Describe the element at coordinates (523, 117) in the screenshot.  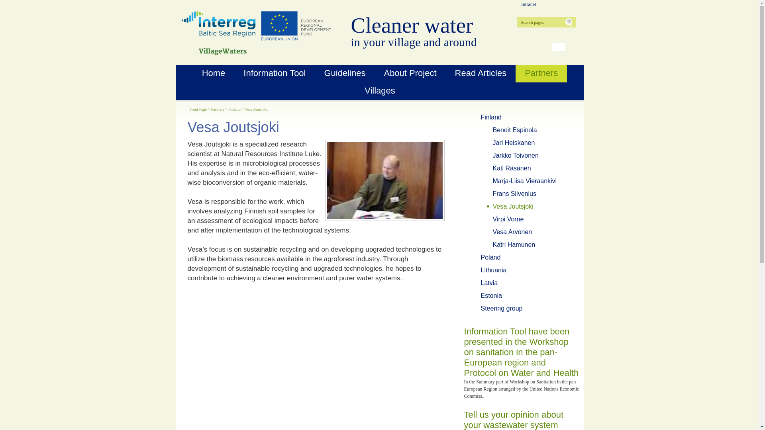
I see `Finland` at that location.